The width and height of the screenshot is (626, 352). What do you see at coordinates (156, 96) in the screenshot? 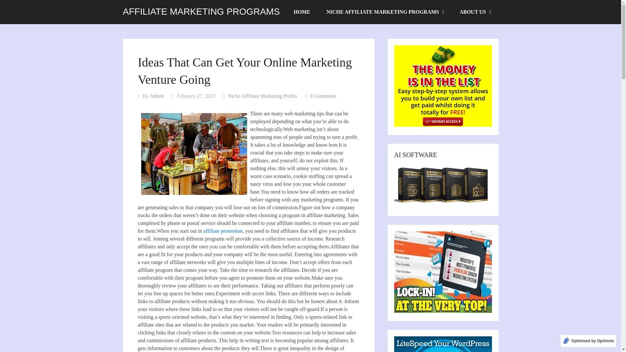
I see `Admin` at bounding box center [156, 96].